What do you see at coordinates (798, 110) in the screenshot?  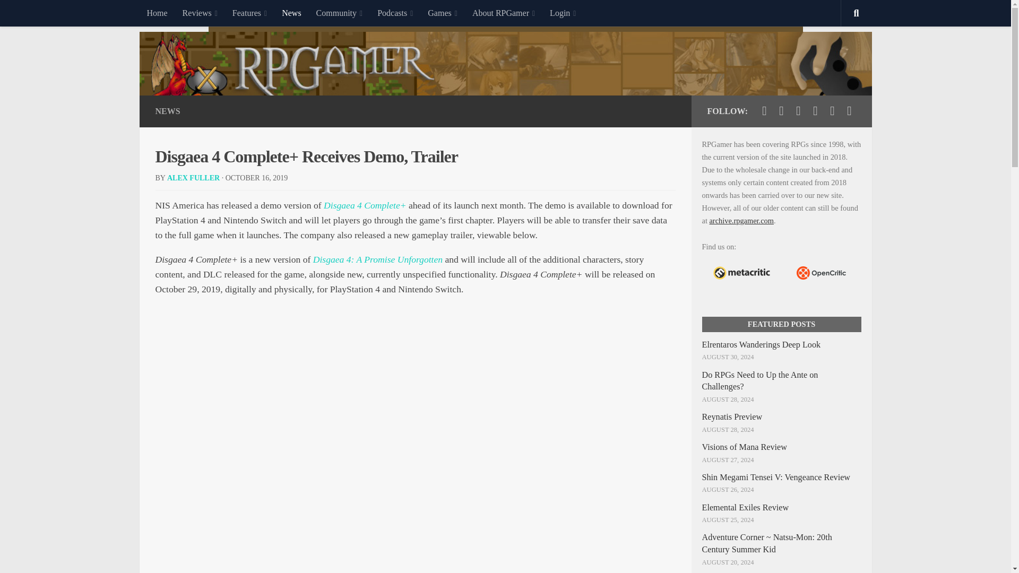 I see `Follow us on Youtube` at bounding box center [798, 110].